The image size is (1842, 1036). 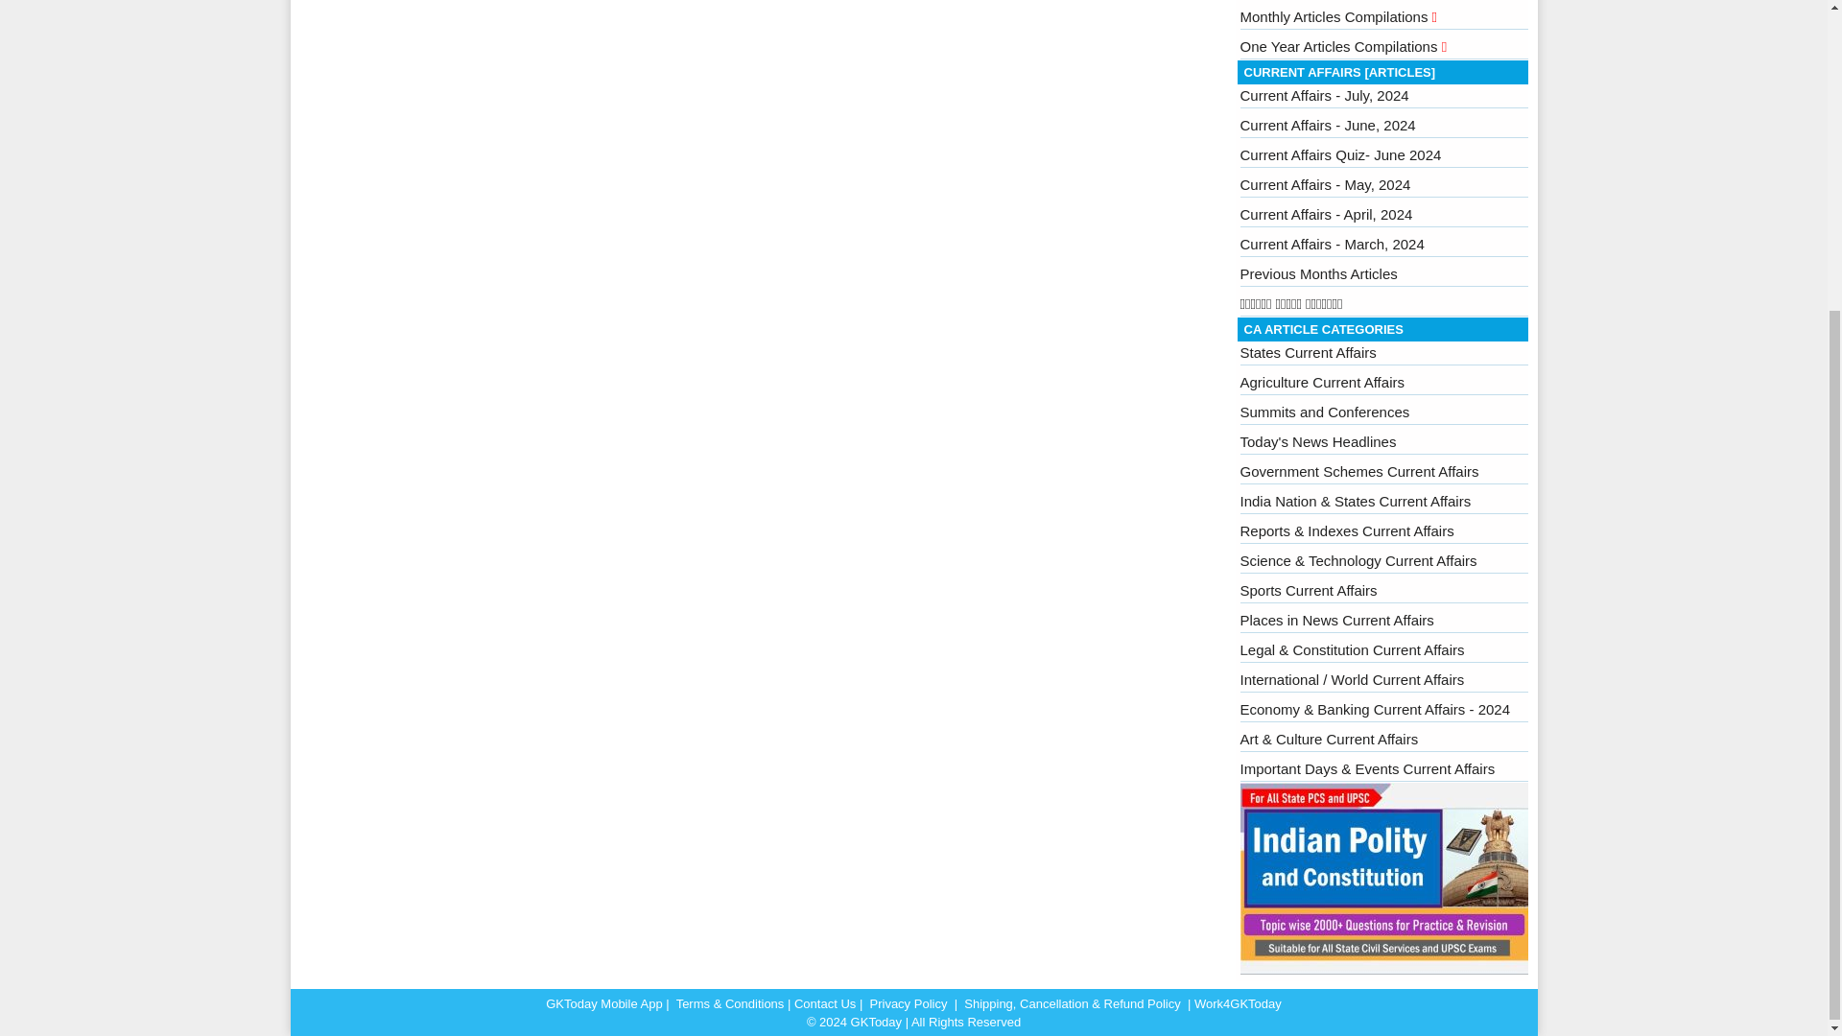 What do you see at coordinates (1358, 471) in the screenshot?
I see `Government Schemes Current Affairs` at bounding box center [1358, 471].